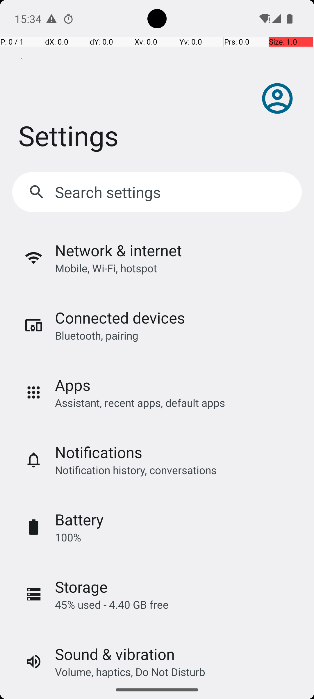 The height and width of the screenshot is (699, 314). Describe the element at coordinates (106, 268) in the screenshot. I see `Mobile, Wi‑Fi, hotspot` at that location.